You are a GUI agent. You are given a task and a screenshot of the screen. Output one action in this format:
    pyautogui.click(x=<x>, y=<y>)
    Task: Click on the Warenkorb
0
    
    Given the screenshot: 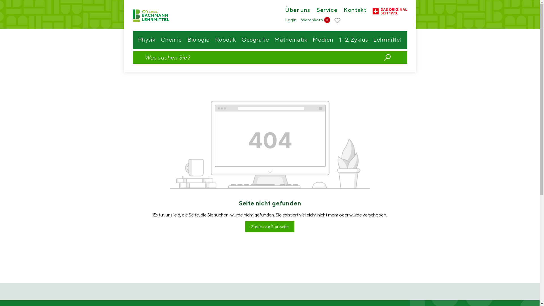 What is the action you would take?
    pyautogui.click(x=316, y=20)
    